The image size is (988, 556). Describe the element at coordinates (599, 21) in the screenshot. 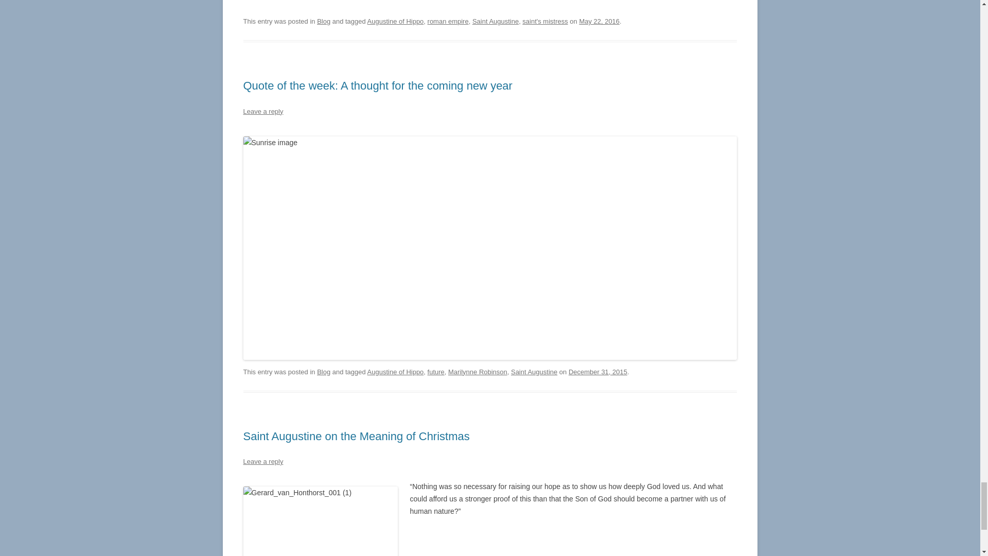

I see `7:32 pm` at that location.